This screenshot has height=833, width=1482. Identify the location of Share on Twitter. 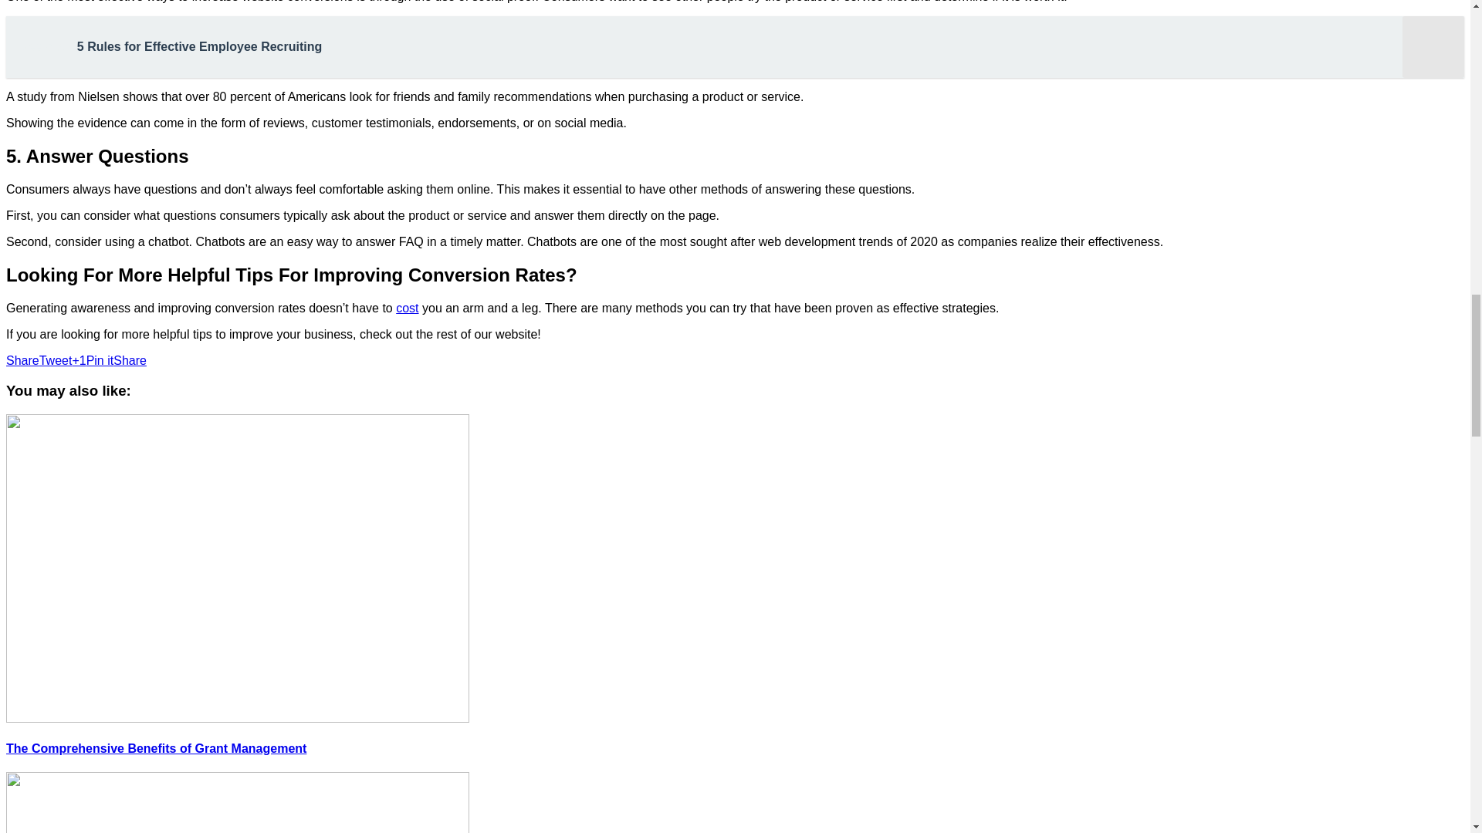
(56, 361).